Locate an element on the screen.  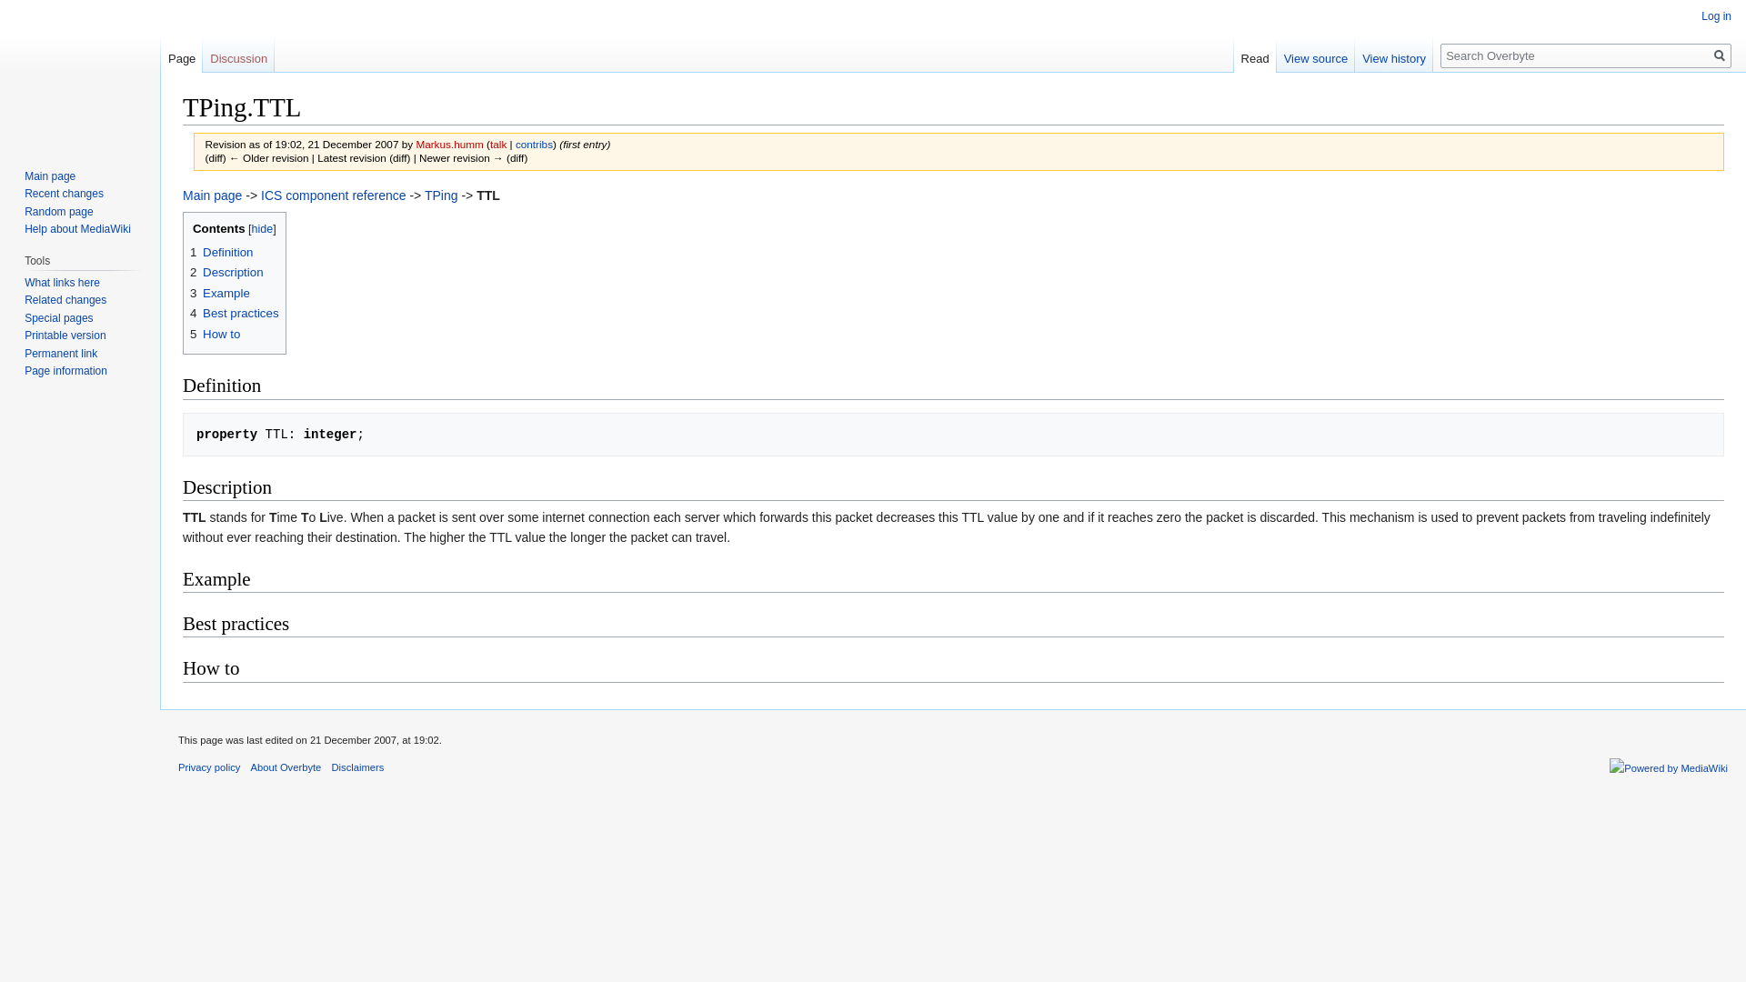
About Overbyte is located at coordinates (286, 767).